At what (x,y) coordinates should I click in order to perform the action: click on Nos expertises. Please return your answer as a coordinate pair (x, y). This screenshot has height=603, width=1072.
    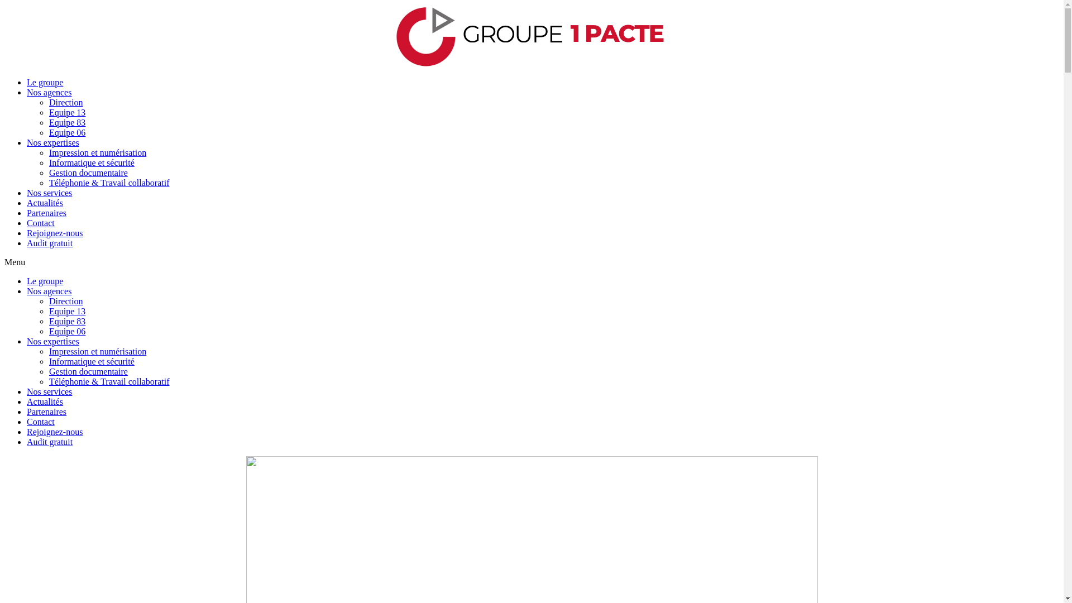
    Looking at the image, I should click on (53, 143).